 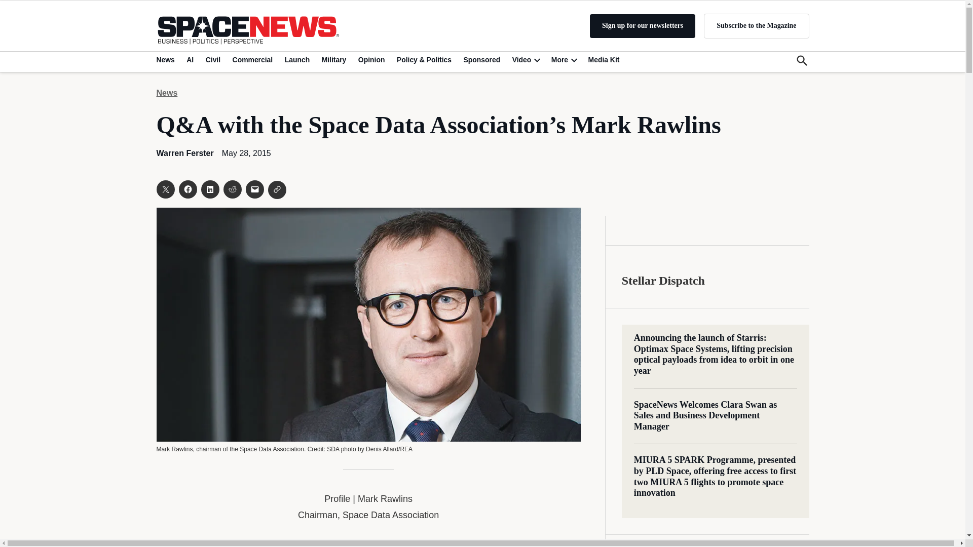 What do you see at coordinates (232, 189) in the screenshot?
I see `Click to share on Reddit` at bounding box center [232, 189].